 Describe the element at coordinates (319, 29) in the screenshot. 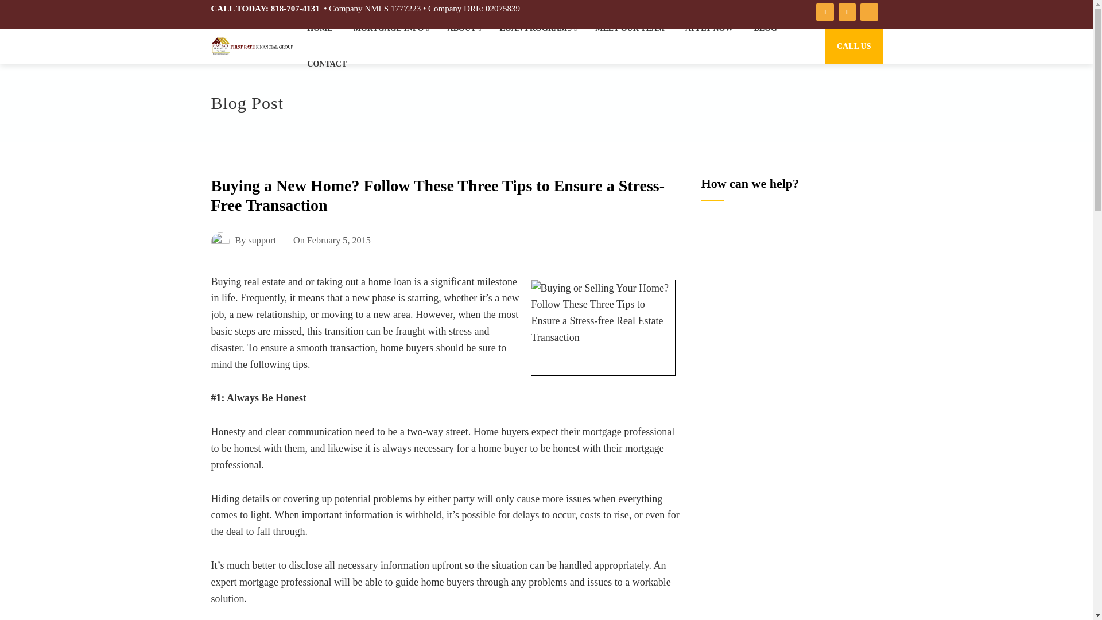

I see `HOME` at that location.